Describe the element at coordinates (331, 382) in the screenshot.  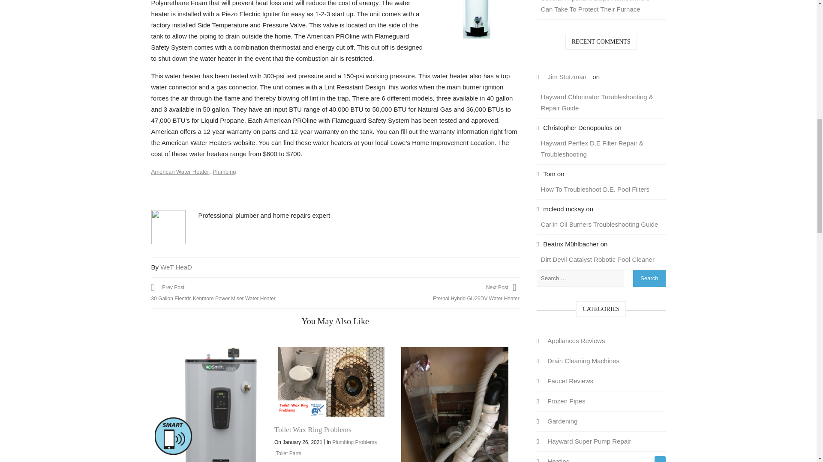
I see `Toilet Parts` at that location.